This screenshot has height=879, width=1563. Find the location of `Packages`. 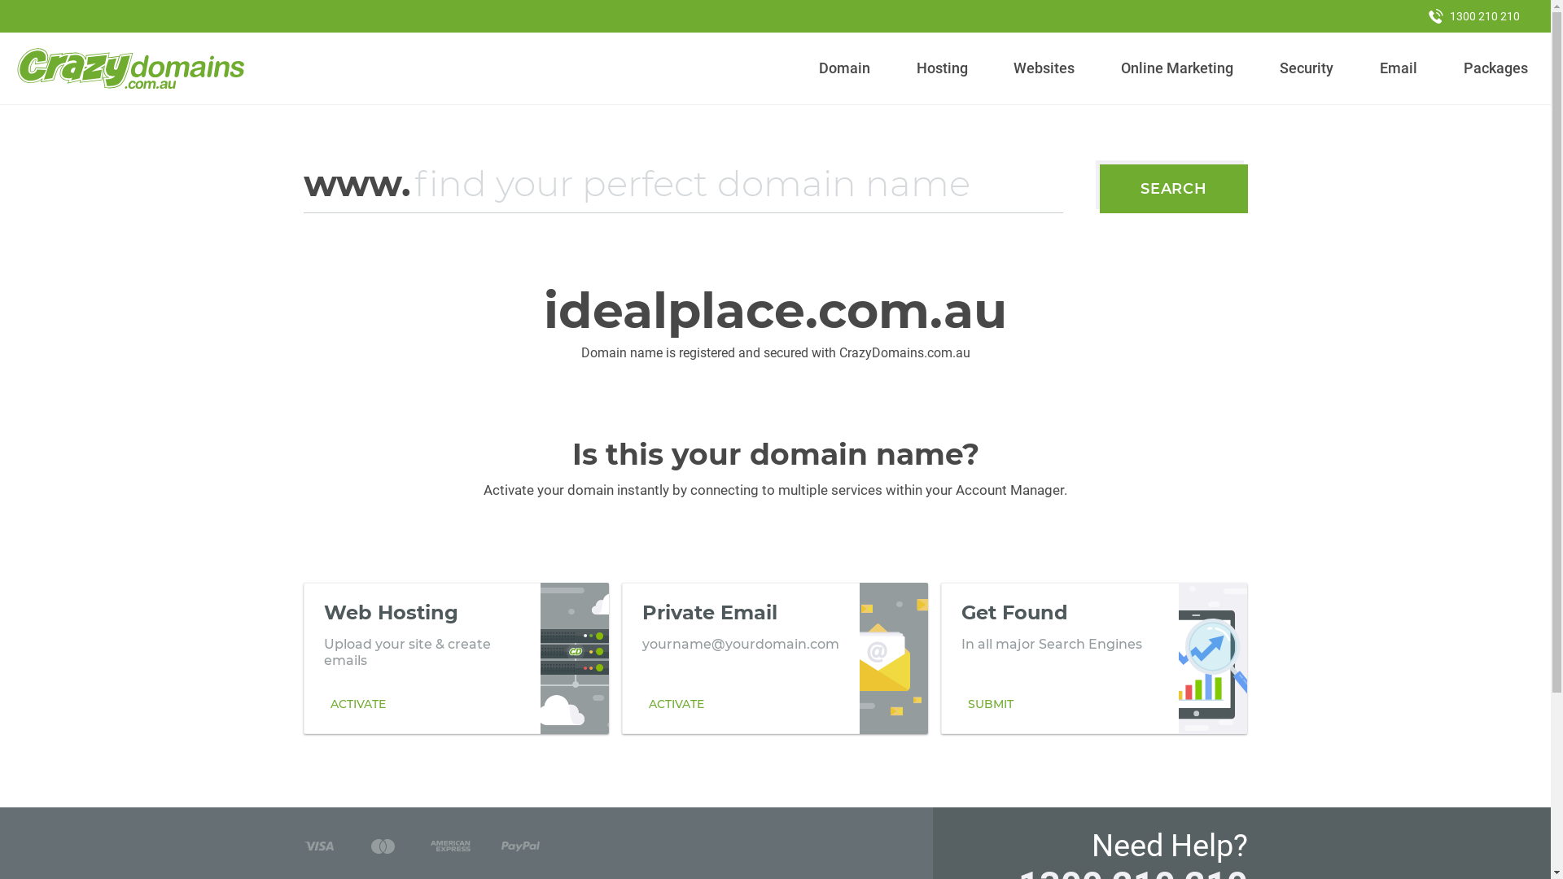

Packages is located at coordinates (1495, 68).